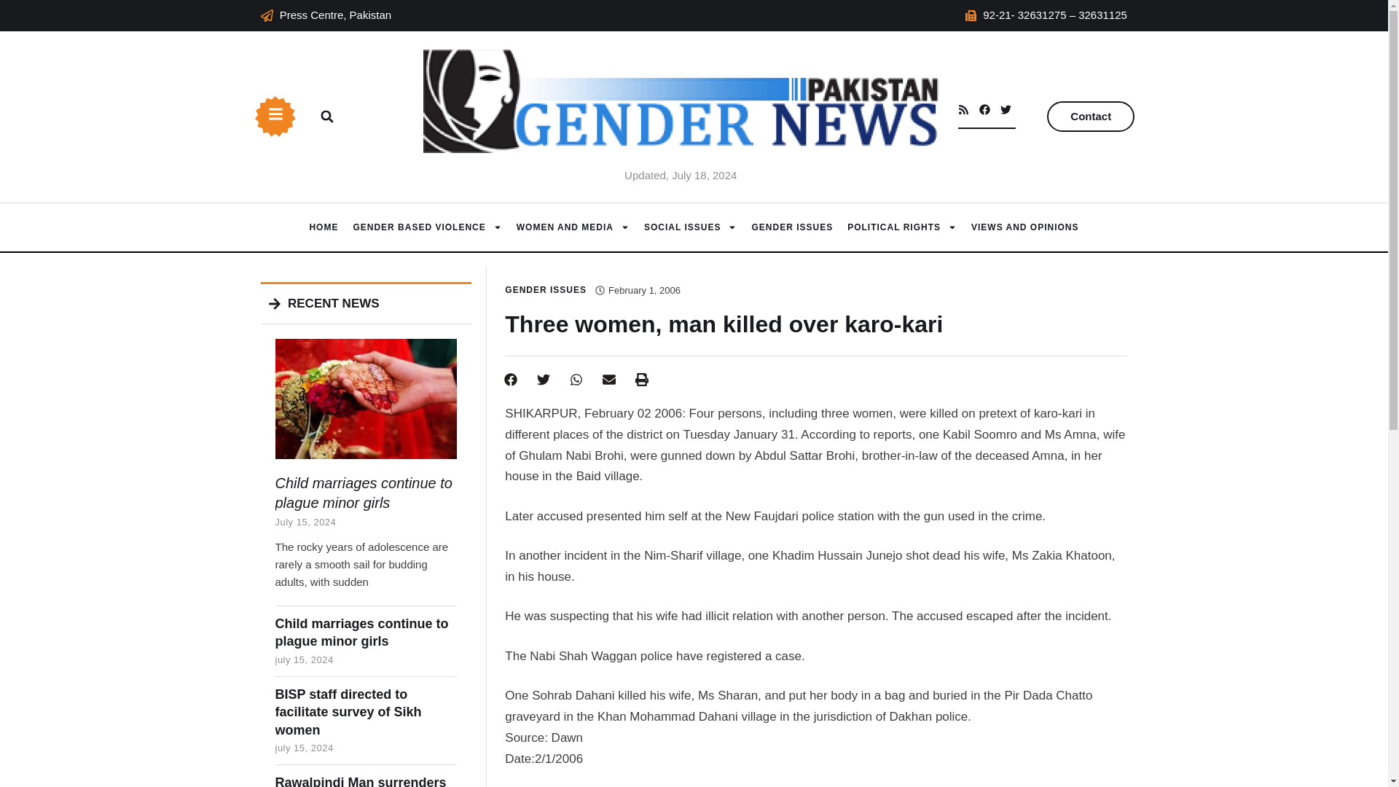 This screenshot has height=787, width=1399. What do you see at coordinates (902, 227) in the screenshot?
I see `Political Rights` at bounding box center [902, 227].